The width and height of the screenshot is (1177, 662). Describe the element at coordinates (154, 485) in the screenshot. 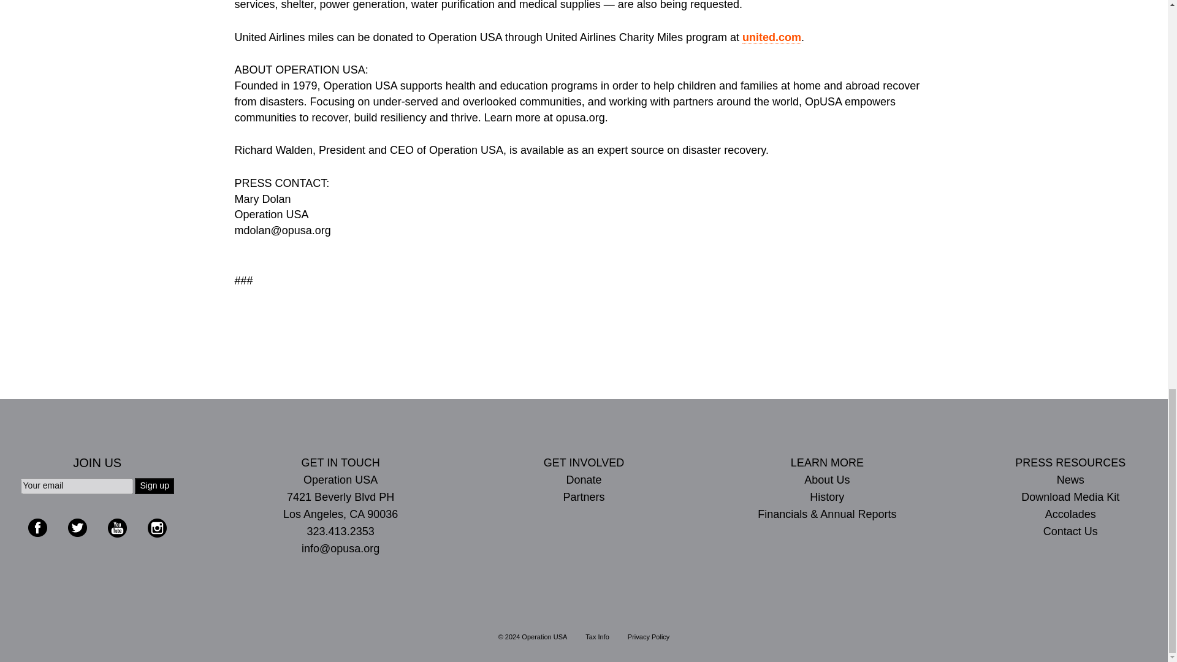

I see `Sign up` at that location.